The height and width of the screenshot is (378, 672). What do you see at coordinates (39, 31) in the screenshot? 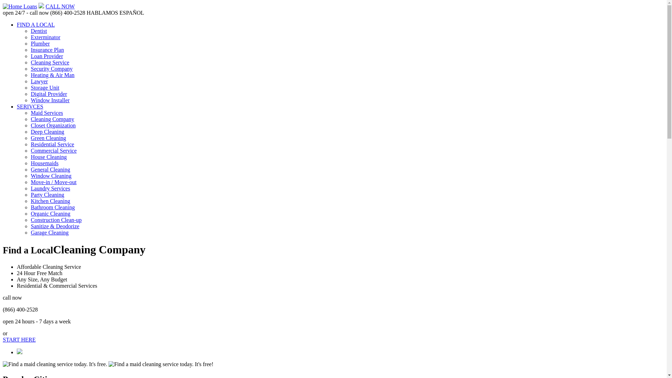
I see `Dentist` at bounding box center [39, 31].